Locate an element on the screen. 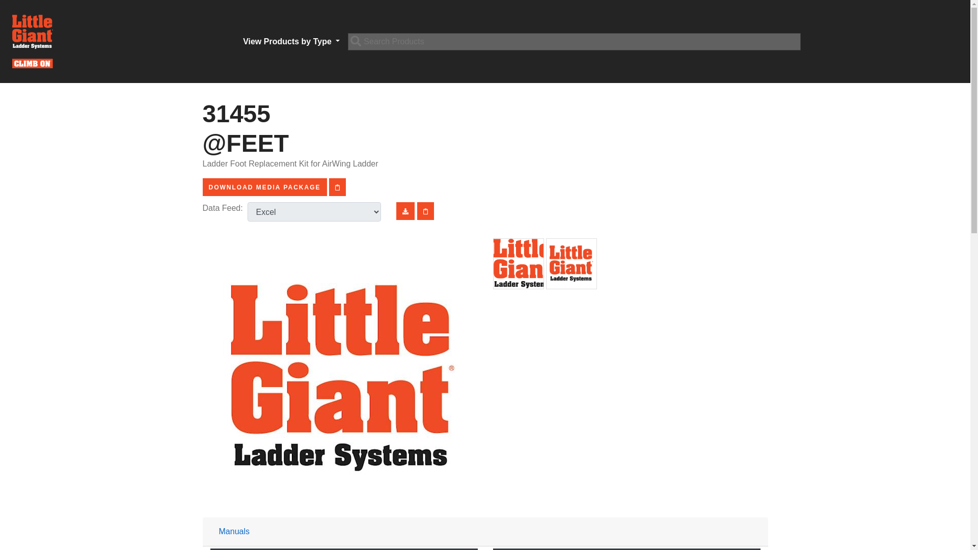 The width and height of the screenshot is (978, 550). DOWNLOAD MEDIA PACKAGE is located at coordinates (264, 186).